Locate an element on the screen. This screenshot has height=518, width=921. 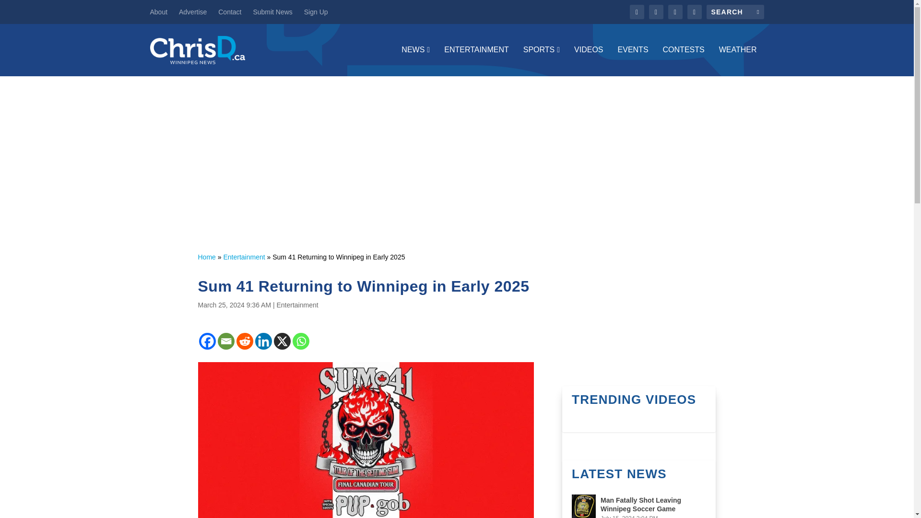
Submit News is located at coordinates (272, 12).